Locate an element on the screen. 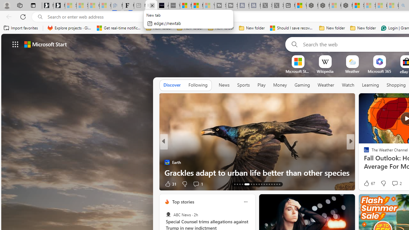 The width and height of the screenshot is (409, 230). X - Sleeping is located at coordinates (278, 6).